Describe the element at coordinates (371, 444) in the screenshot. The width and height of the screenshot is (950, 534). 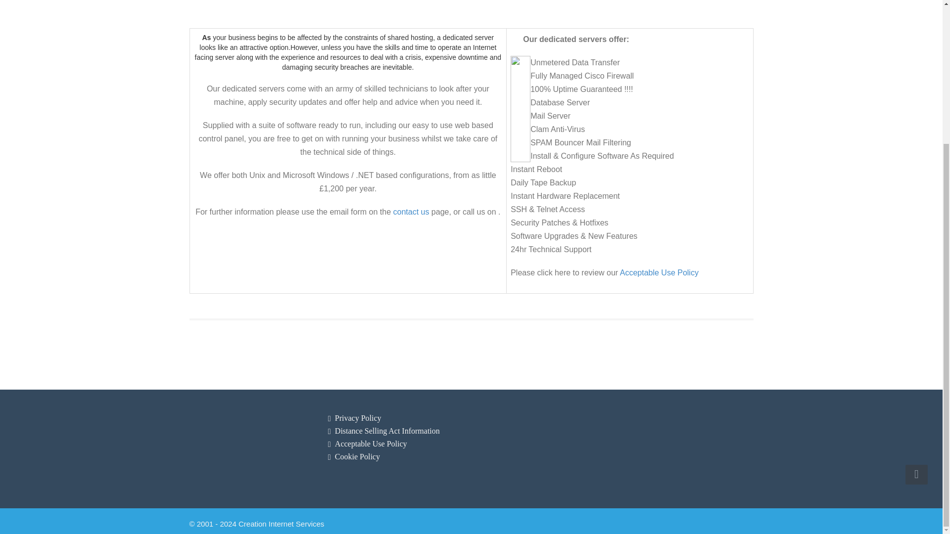
I see `Acceptable Use Policy` at that location.